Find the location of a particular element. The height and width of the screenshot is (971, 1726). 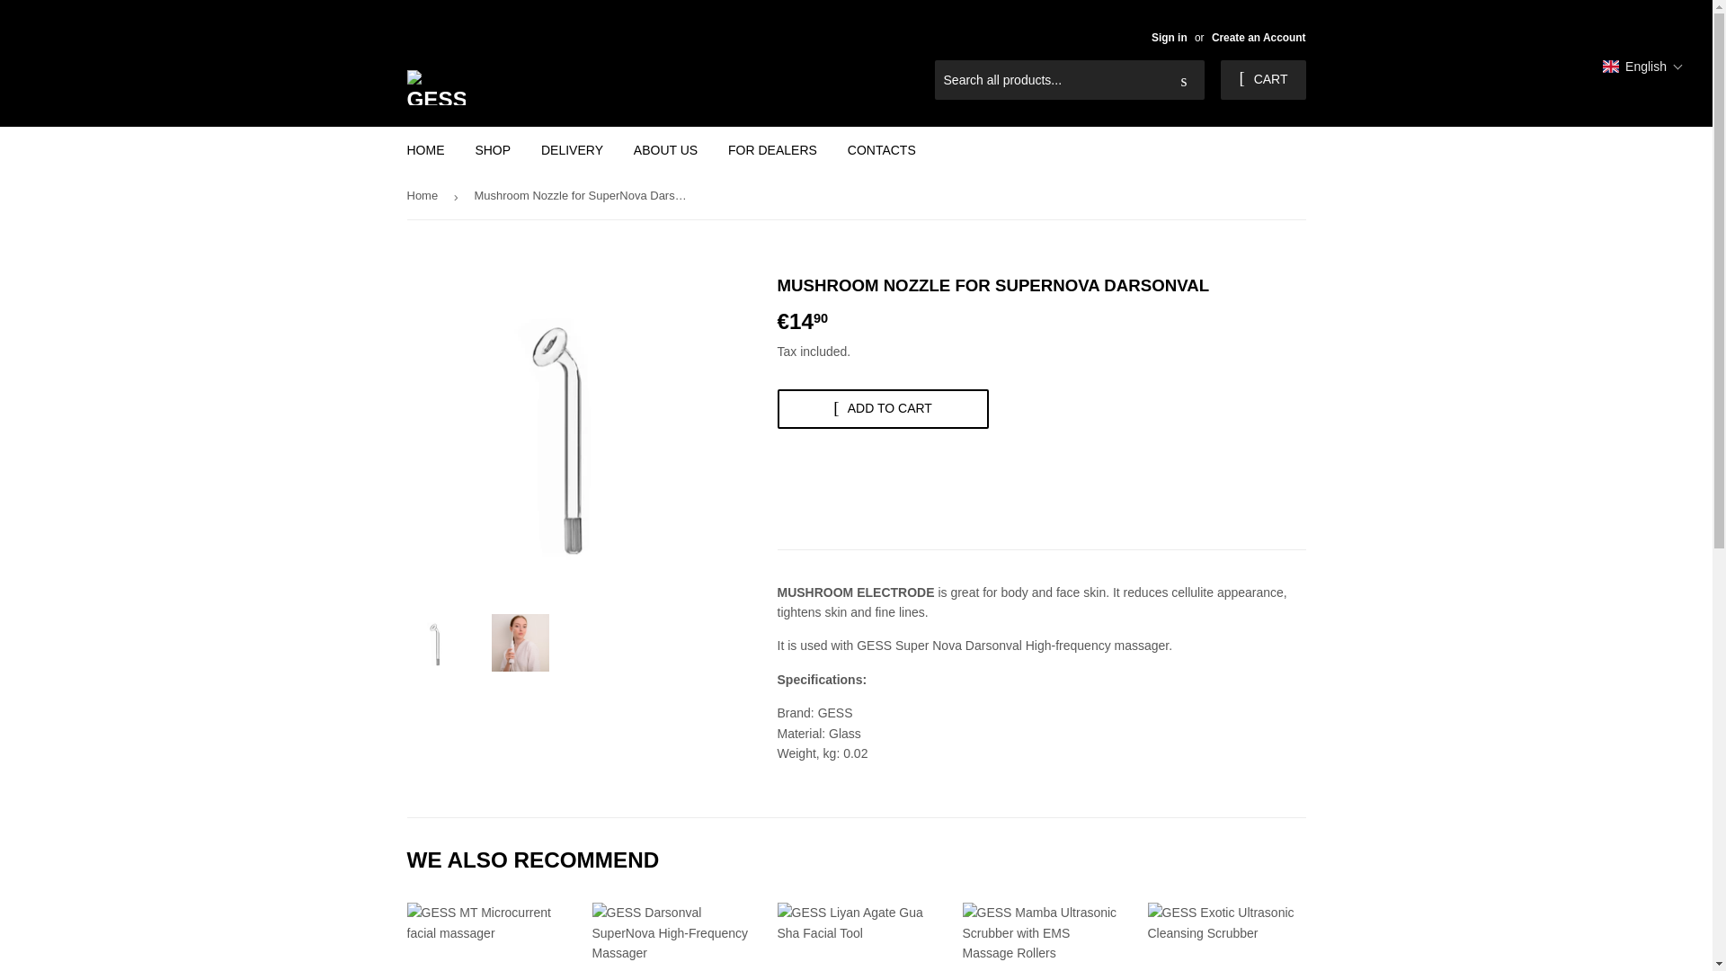

Create an Account is located at coordinates (1259, 37).